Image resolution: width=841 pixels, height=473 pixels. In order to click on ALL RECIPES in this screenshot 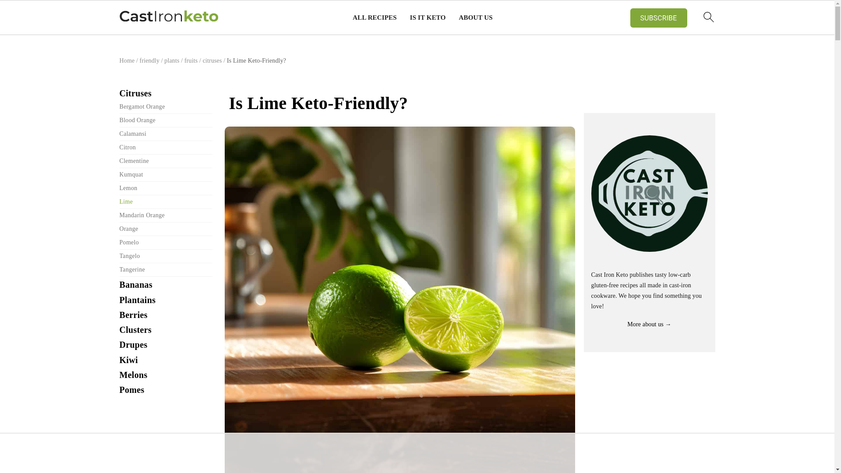, I will do `click(374, 18)`.